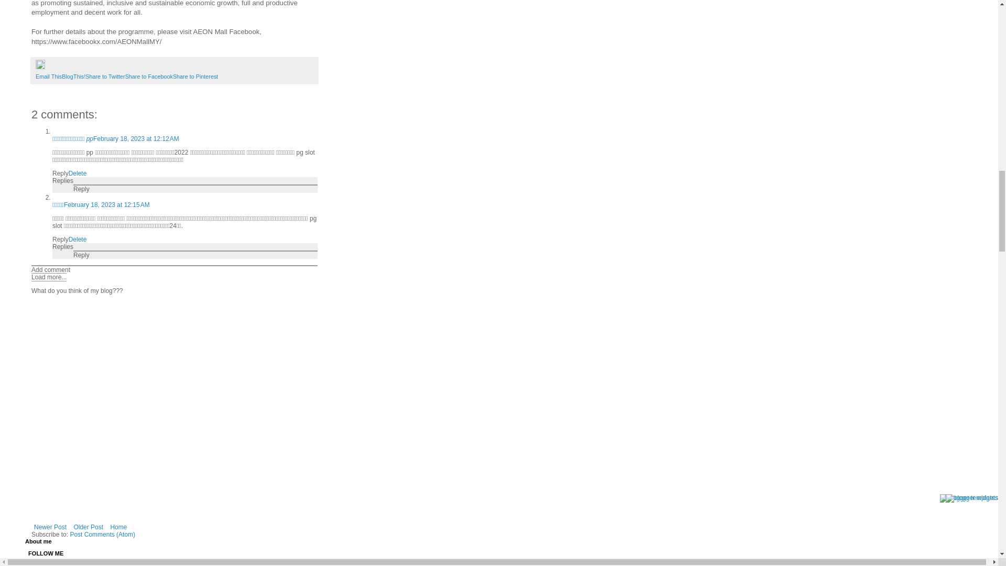 This screenshot has height=566, width=1006. Describe the element at coordinates (60, 564) in the screenshot. I see `Facebook` at that location.